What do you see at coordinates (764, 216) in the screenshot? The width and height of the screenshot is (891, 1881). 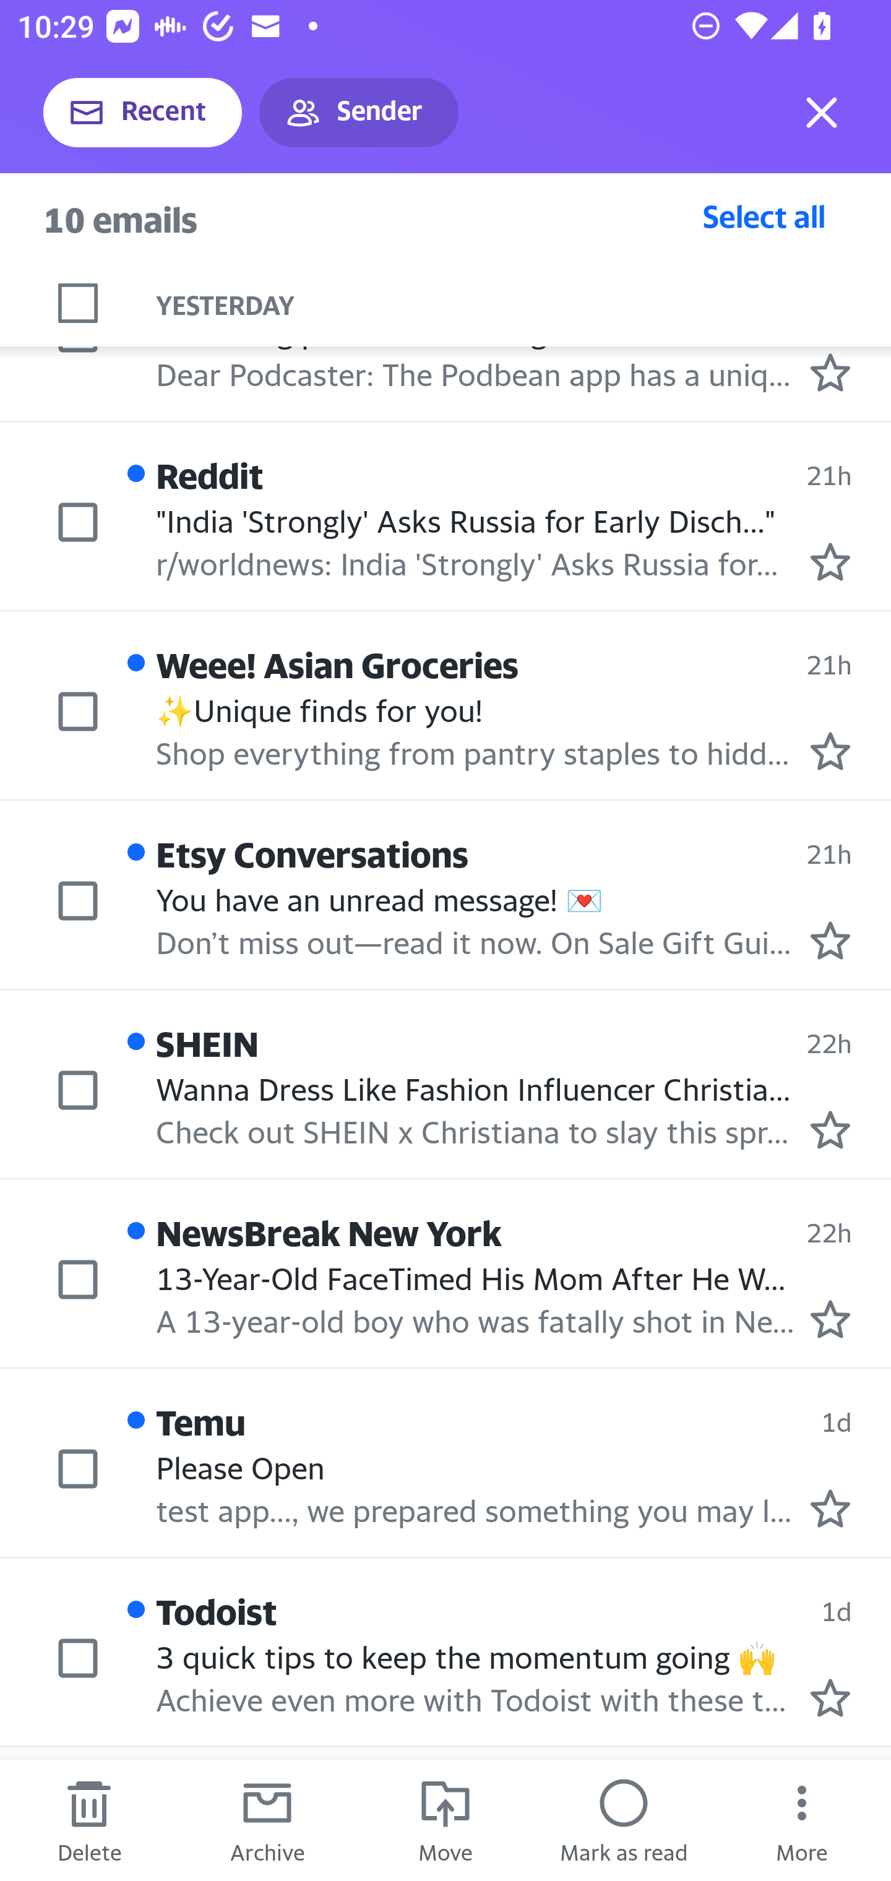 I see `Select all` at bounding box center [764, 216].